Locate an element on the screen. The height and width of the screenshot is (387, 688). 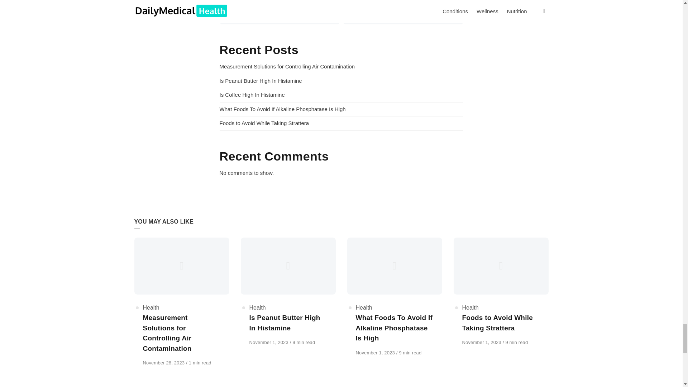
How To Get Admitted To The Hospital Overnight is located at coordinates (279, 7).